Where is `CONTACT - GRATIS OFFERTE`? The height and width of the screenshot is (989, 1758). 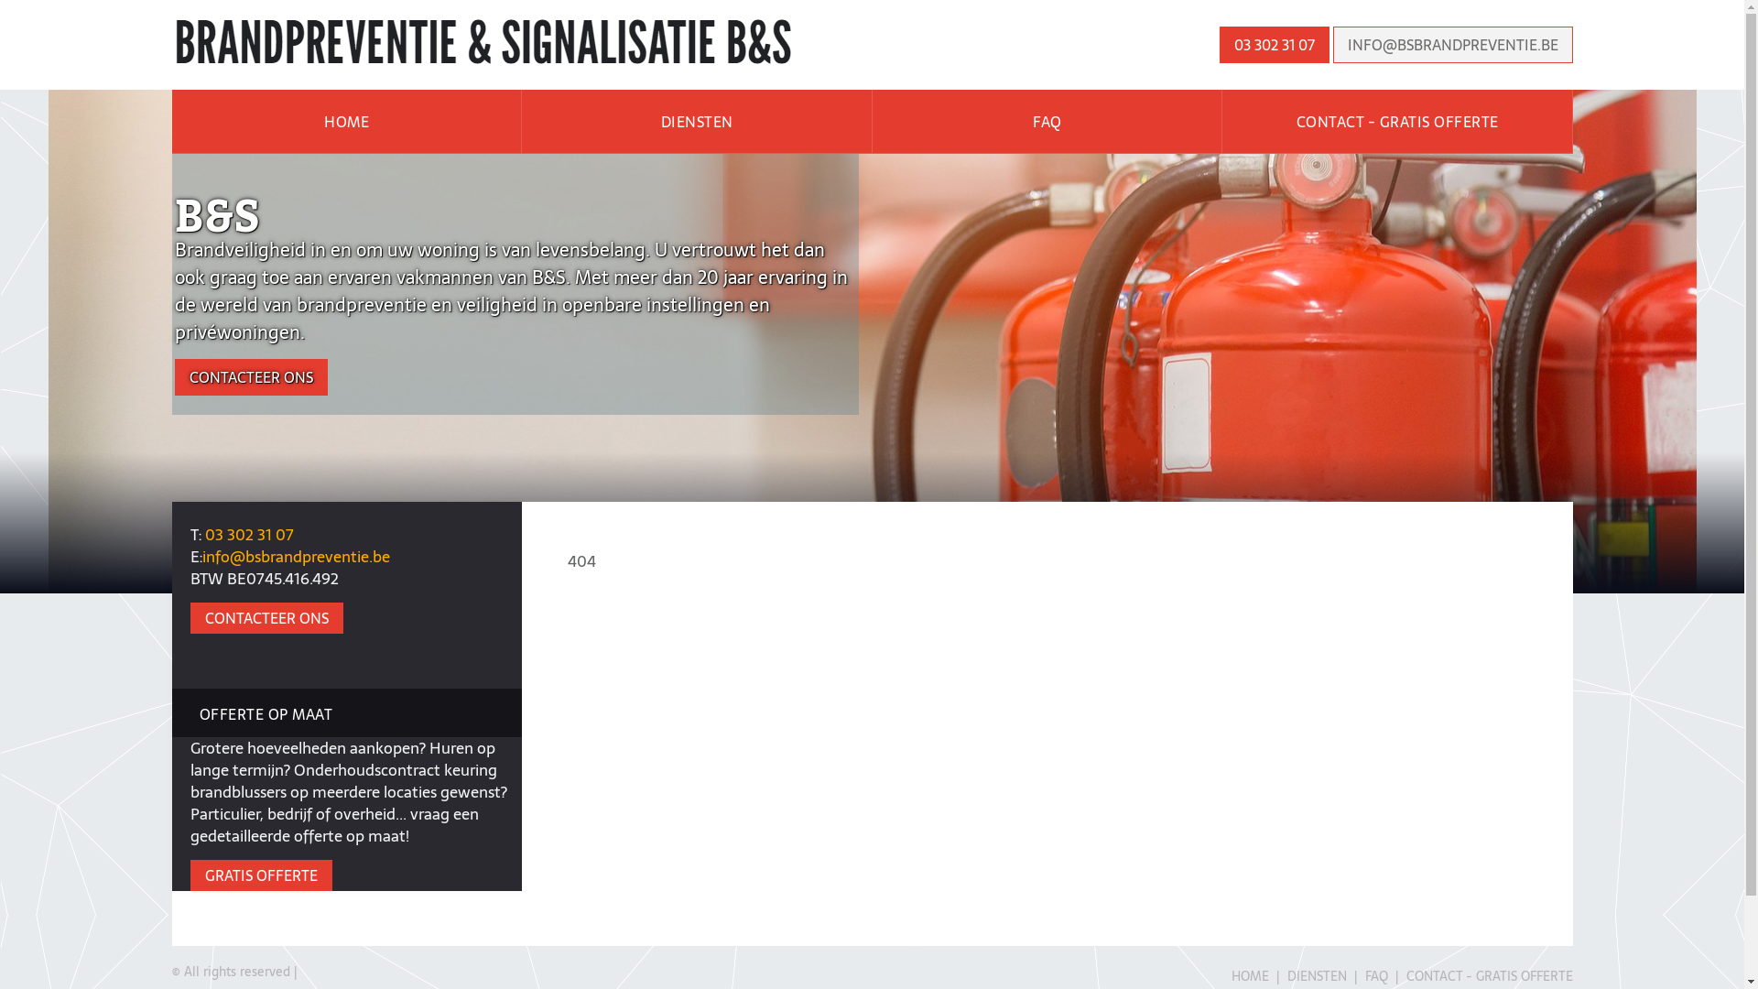 CONTACT - GRATIS OFFERTE is located at coordinates (1397, 122).